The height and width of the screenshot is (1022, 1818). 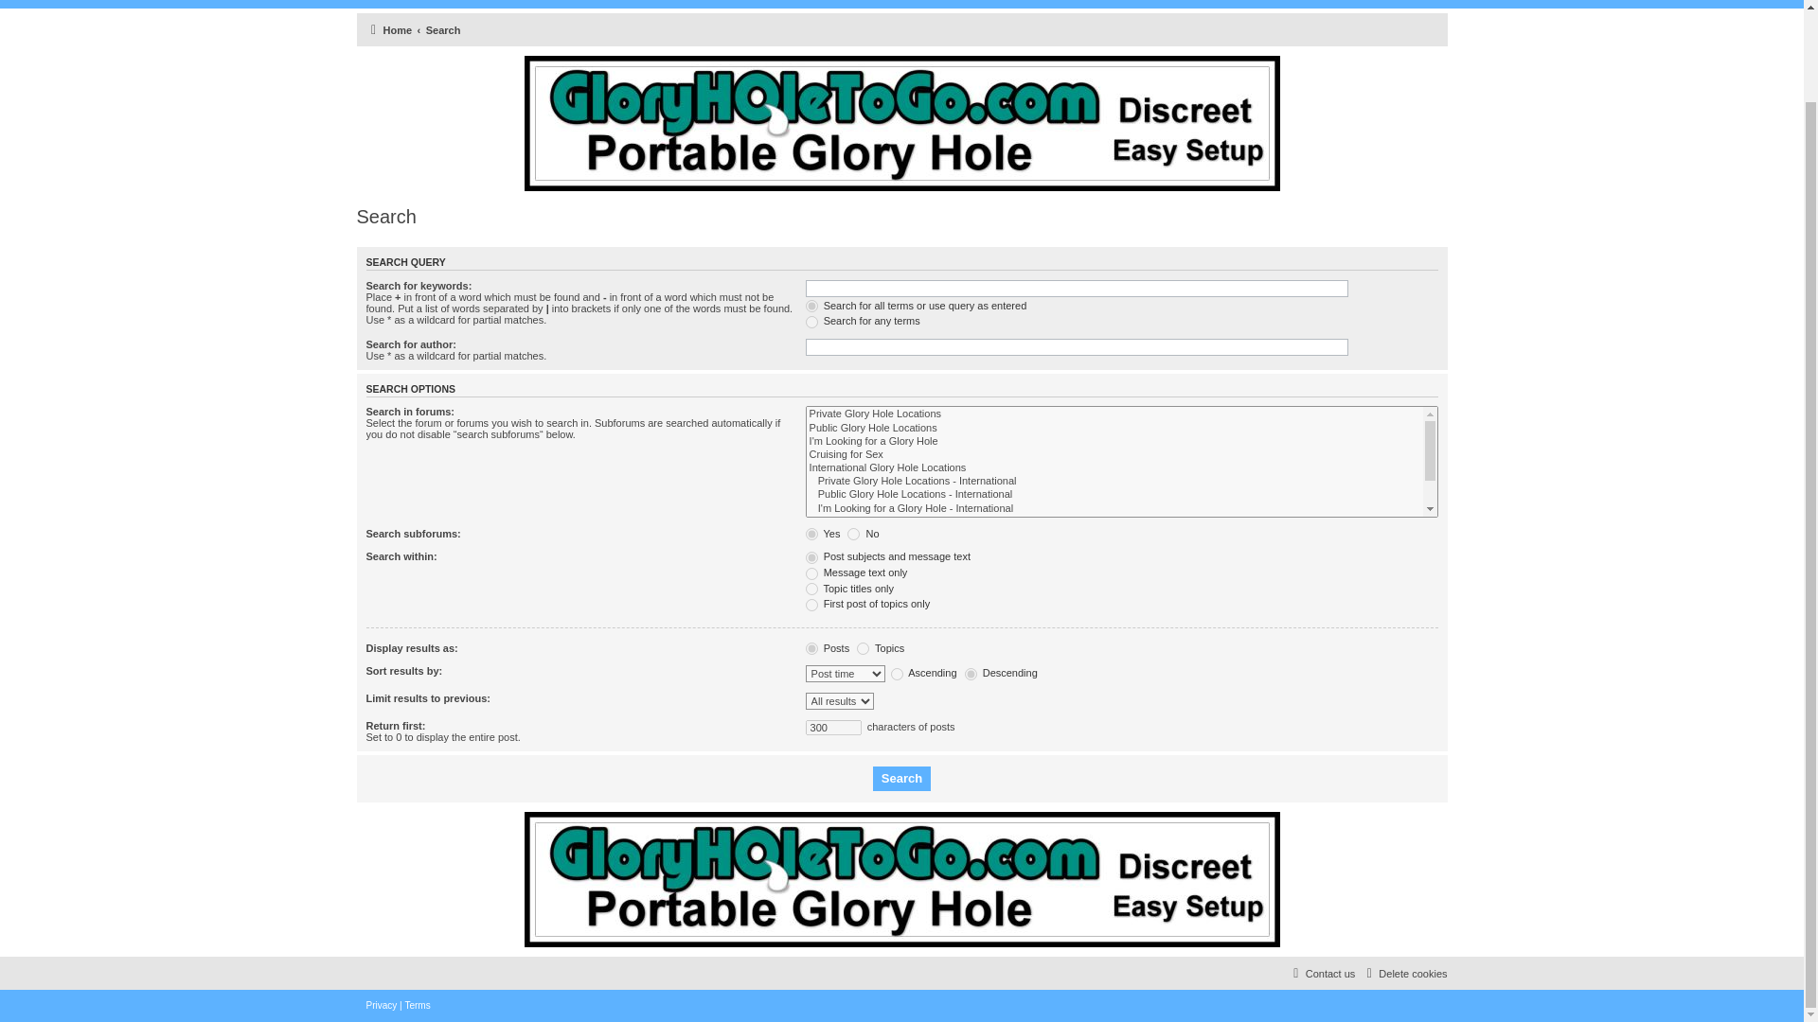 What do you see at coordinates (862, 649) in the screenshot?
I see `topics` at bounding box center [862, 649].